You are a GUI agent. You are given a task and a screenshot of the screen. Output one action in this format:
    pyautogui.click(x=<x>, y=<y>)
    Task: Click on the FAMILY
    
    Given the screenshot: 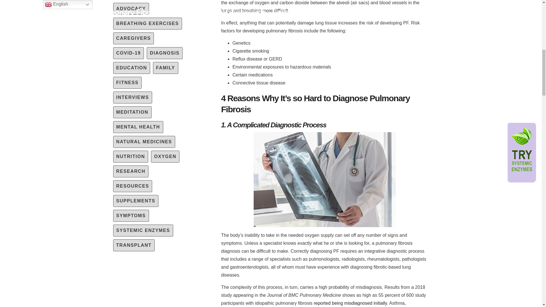 What is the action you would take?
    pyautogui.click(x=166, y=68)
    